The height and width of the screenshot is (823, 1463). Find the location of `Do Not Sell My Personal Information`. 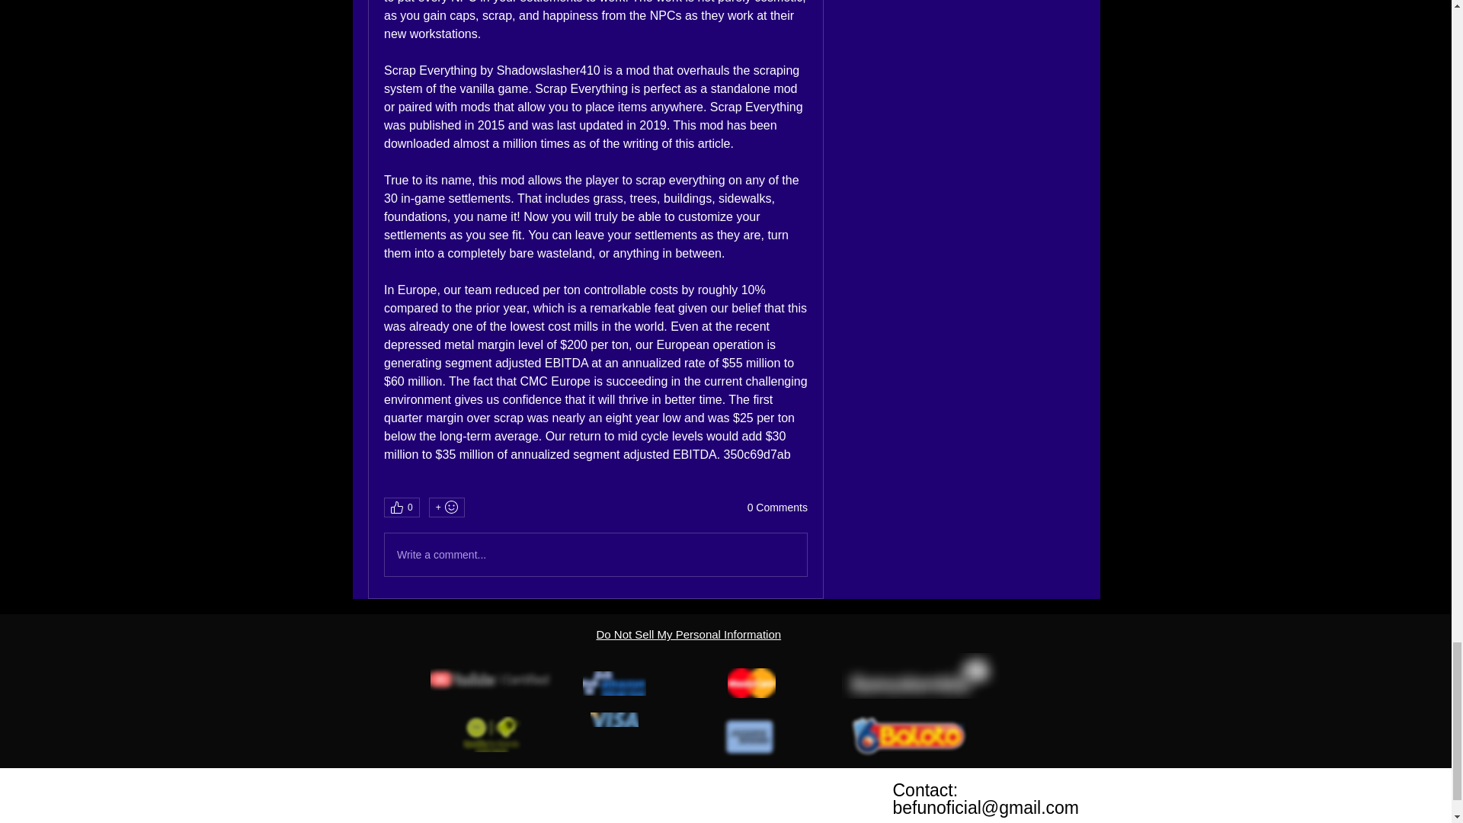

Do Not Sell My Personal Information is located at coordinates (688, 634).